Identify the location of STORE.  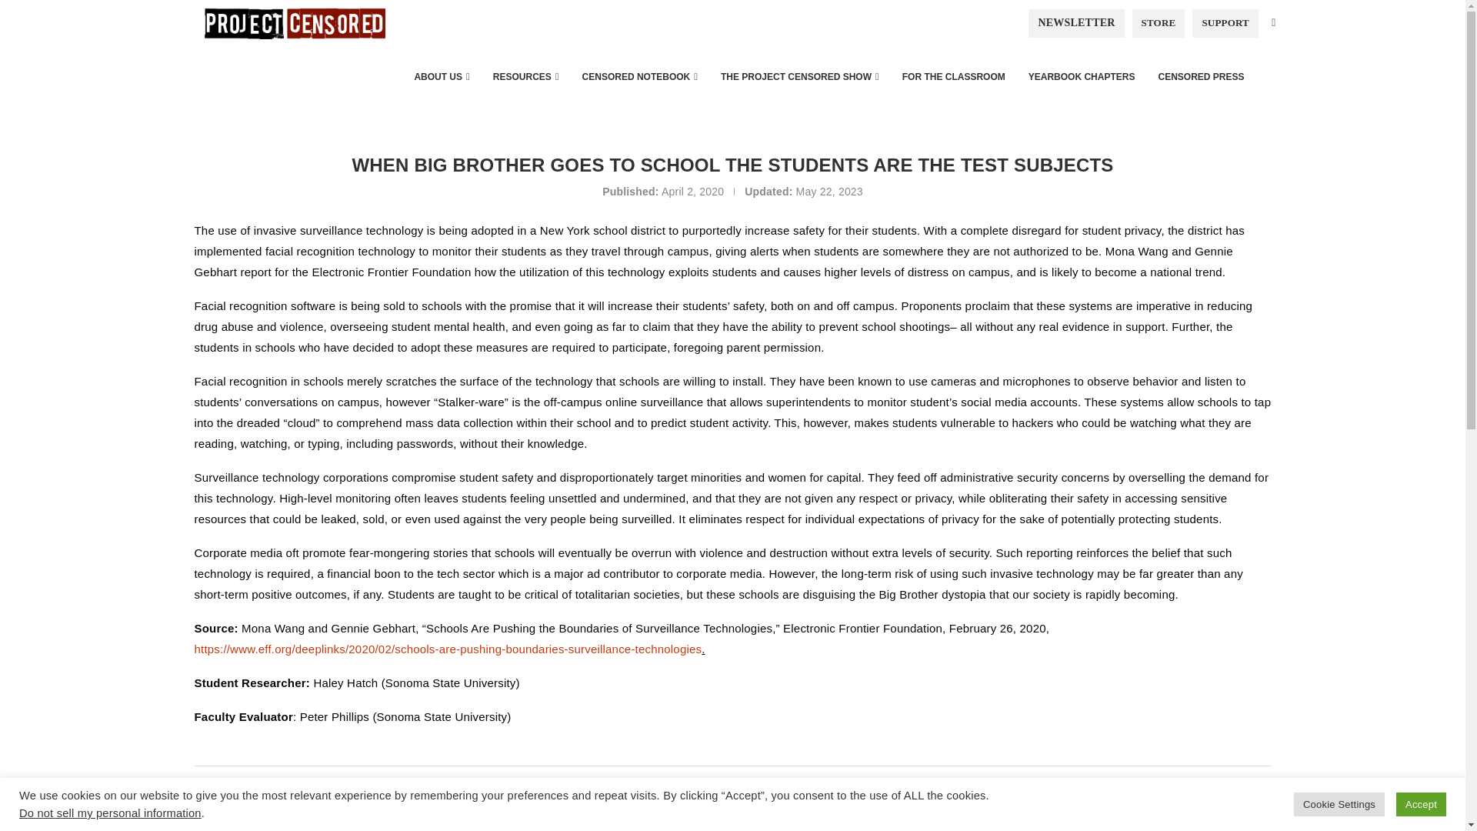
(1159, 22).